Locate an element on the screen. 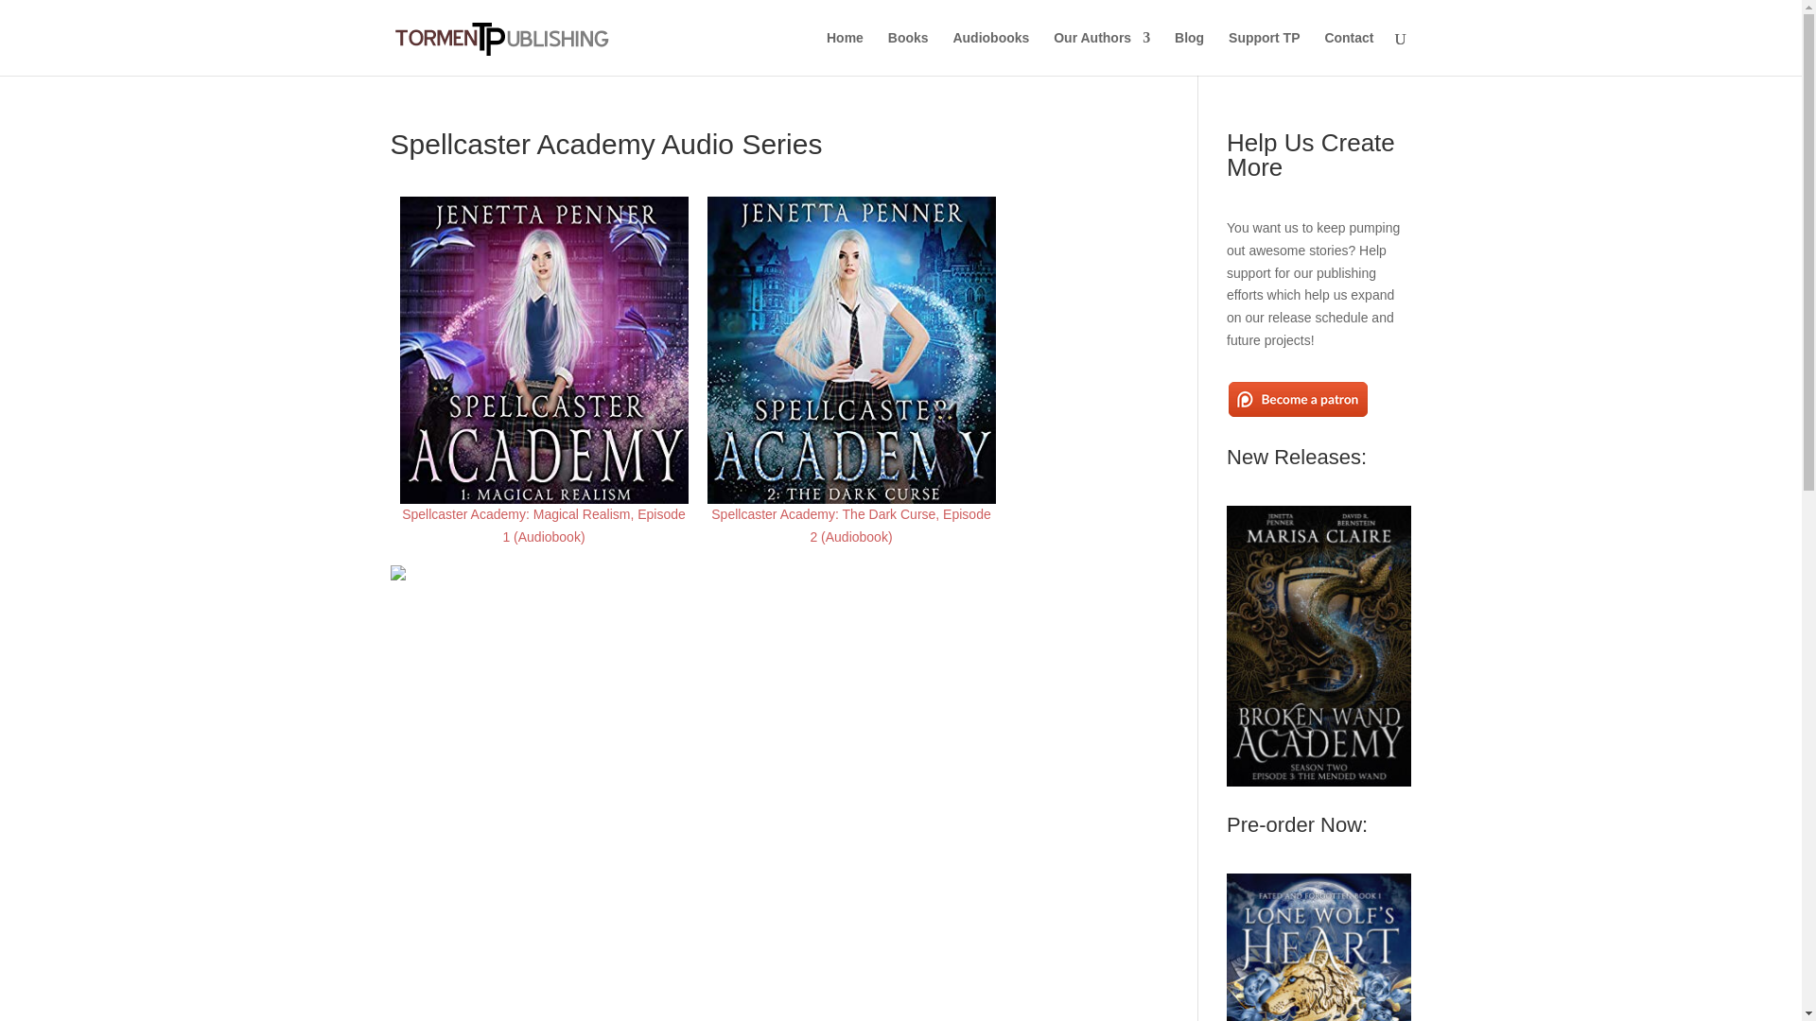 Image resolution: width=1816 pixels, height=1021 pixels. Our Authors is located at coordinates (1101, 53).